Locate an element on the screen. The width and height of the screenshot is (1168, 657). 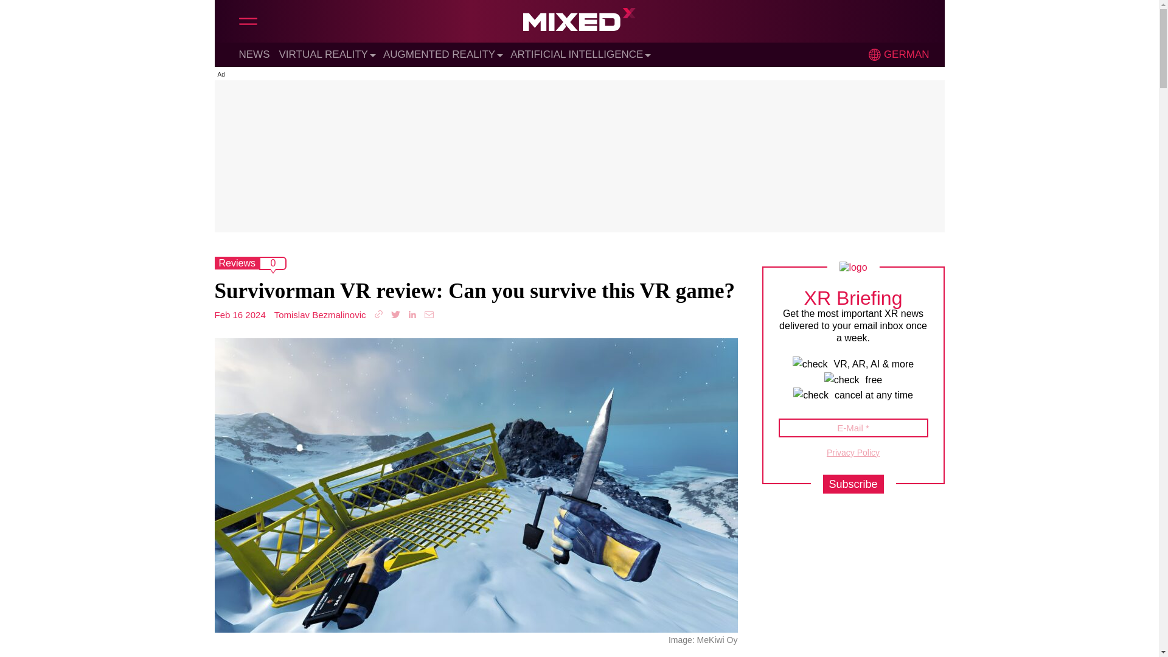
VIRTUAL REALITY is located at coordinates (323, 54).